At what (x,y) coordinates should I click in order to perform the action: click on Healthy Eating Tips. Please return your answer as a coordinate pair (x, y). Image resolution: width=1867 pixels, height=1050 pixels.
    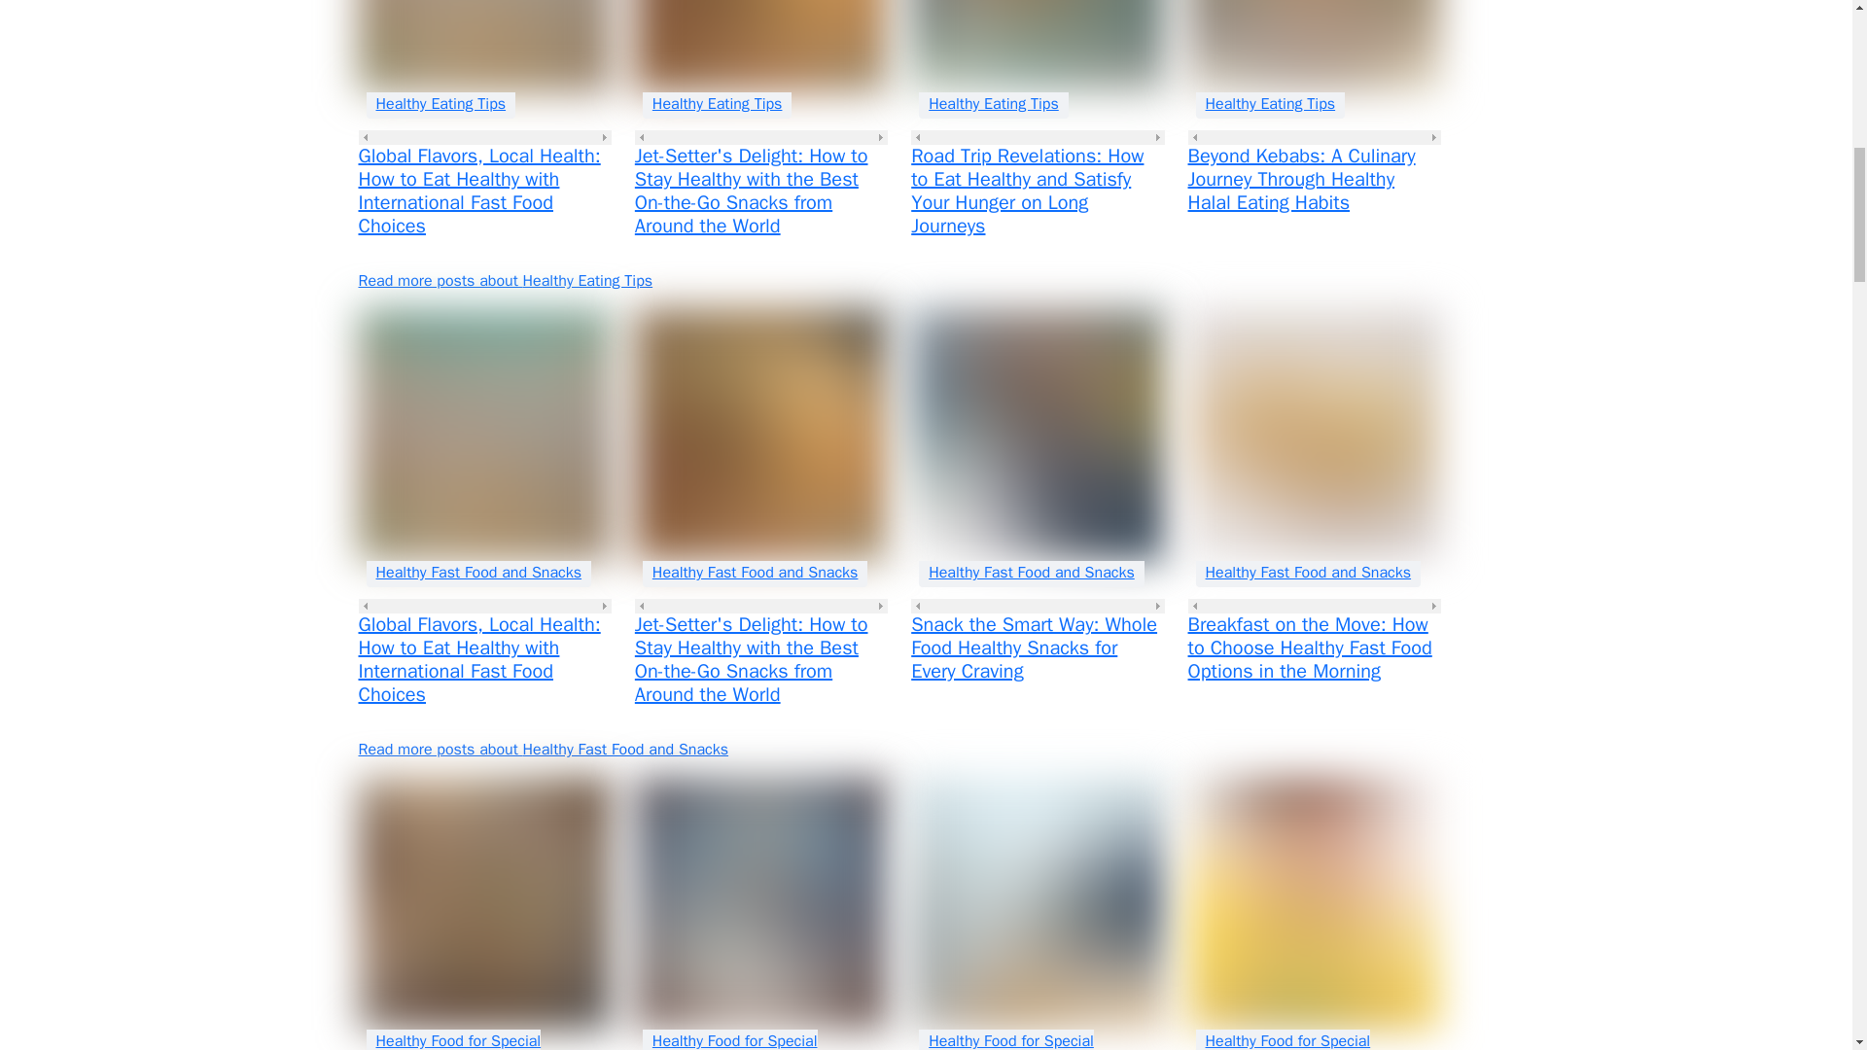
    Looking at the image, I should click on (440, 103).